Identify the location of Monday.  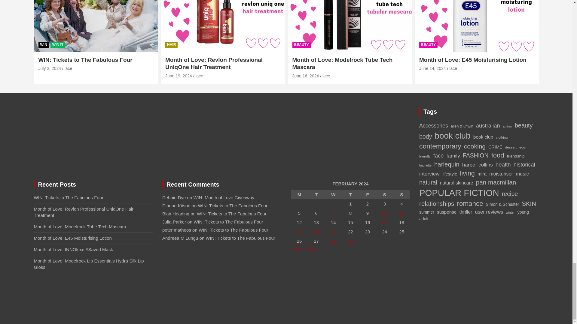
(299, 194).